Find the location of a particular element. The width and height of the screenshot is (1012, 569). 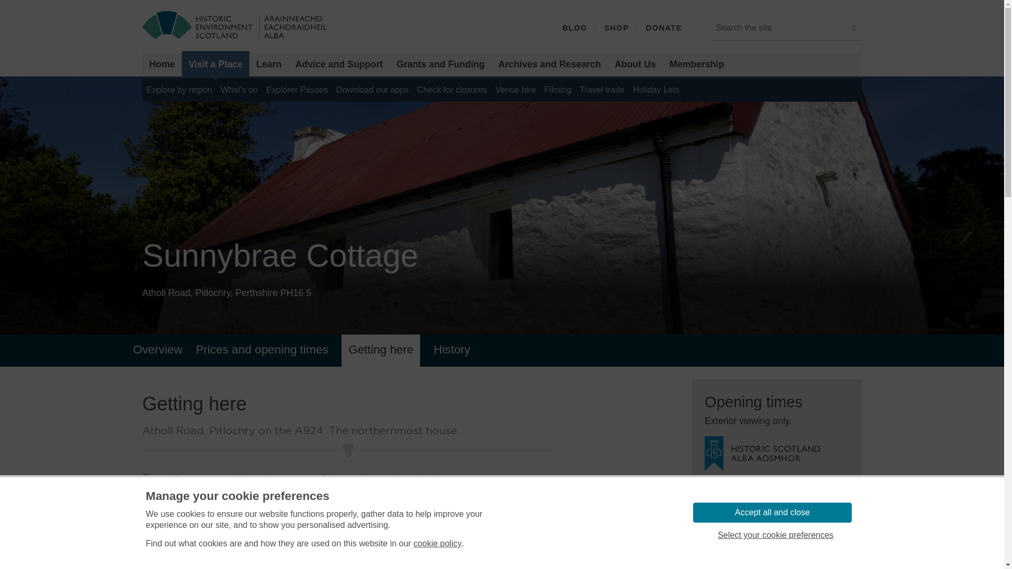

Home is located at coordinates (162, 64).